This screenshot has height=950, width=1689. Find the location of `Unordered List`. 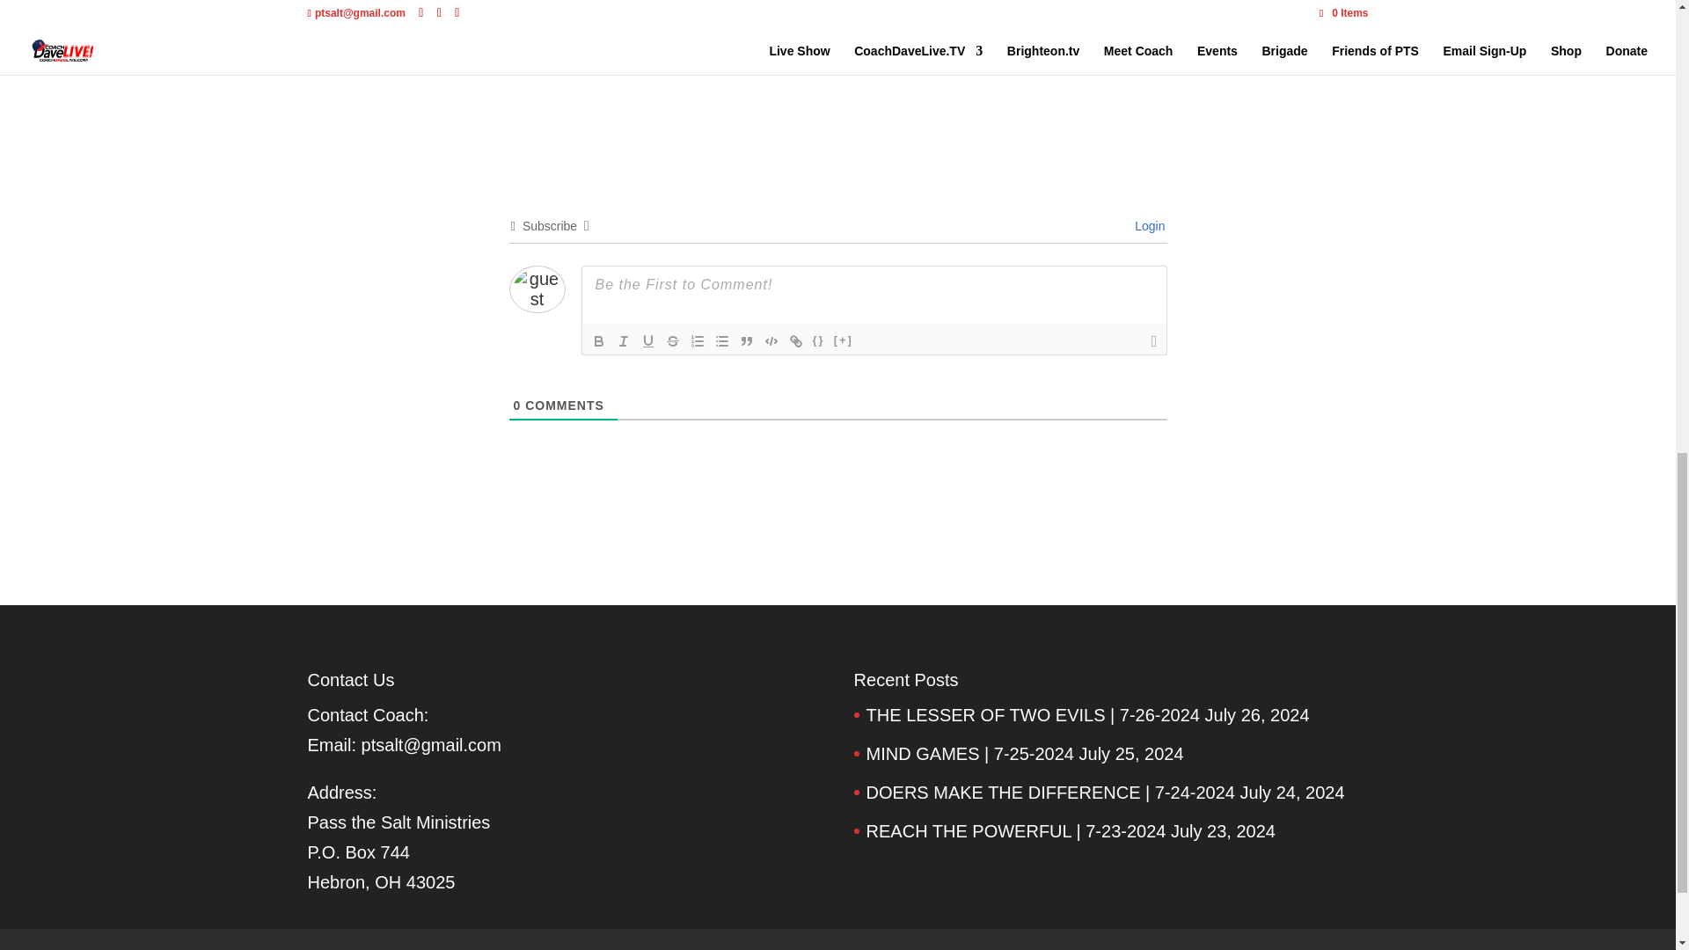

Unordered List is located at coordinates (721, 340).